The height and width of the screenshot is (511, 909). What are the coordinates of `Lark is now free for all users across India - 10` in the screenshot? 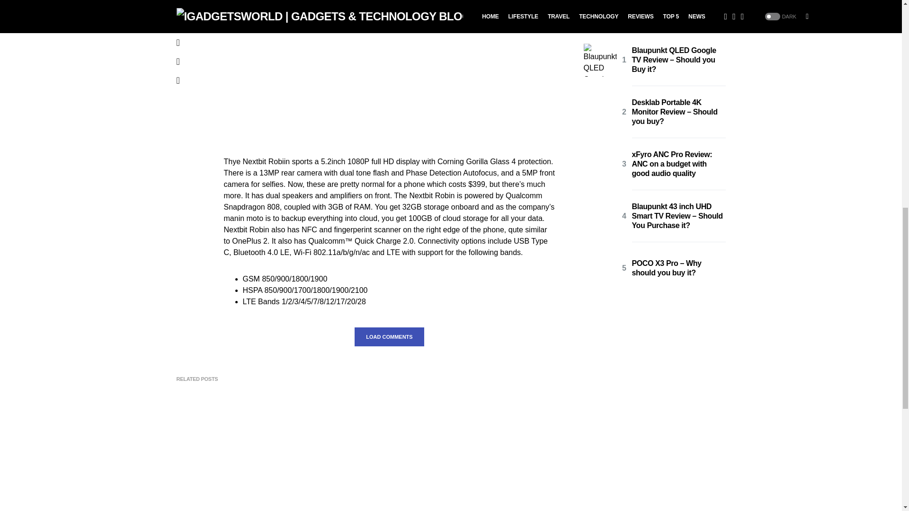 It's located at (261, 455).